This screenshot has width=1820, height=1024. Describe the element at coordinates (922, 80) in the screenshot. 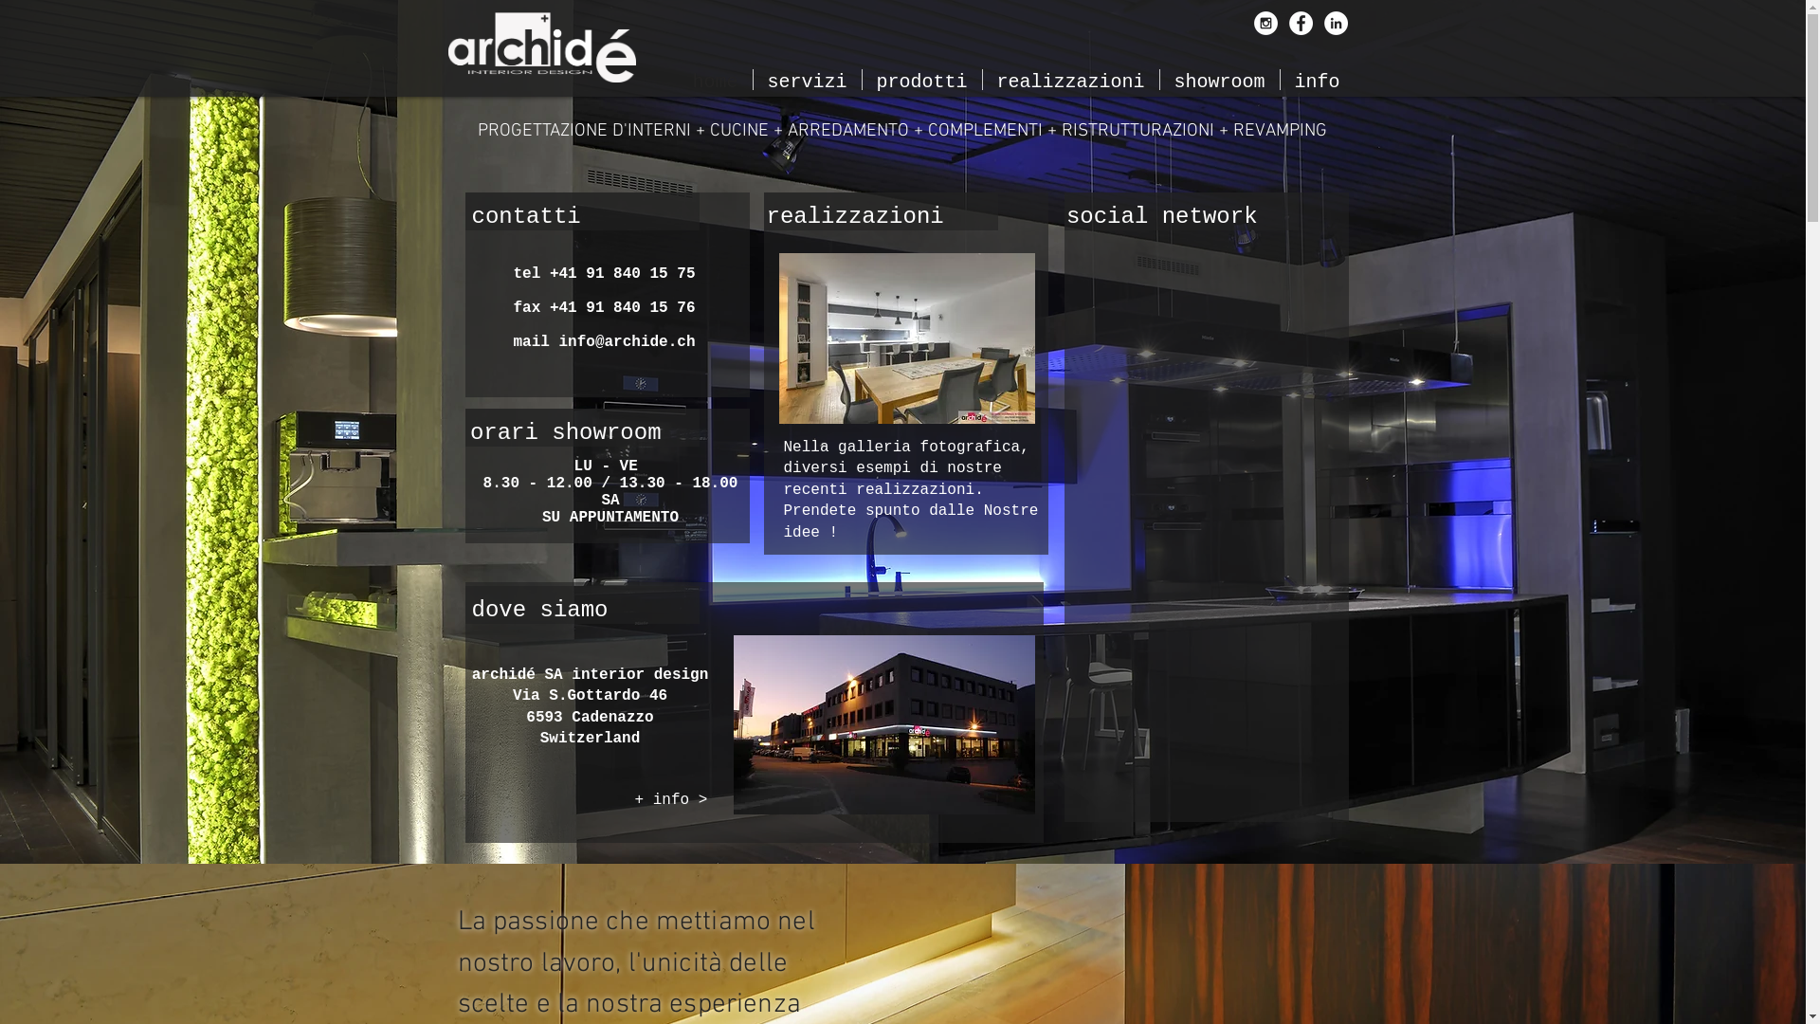

I see `prodotti` at that location.